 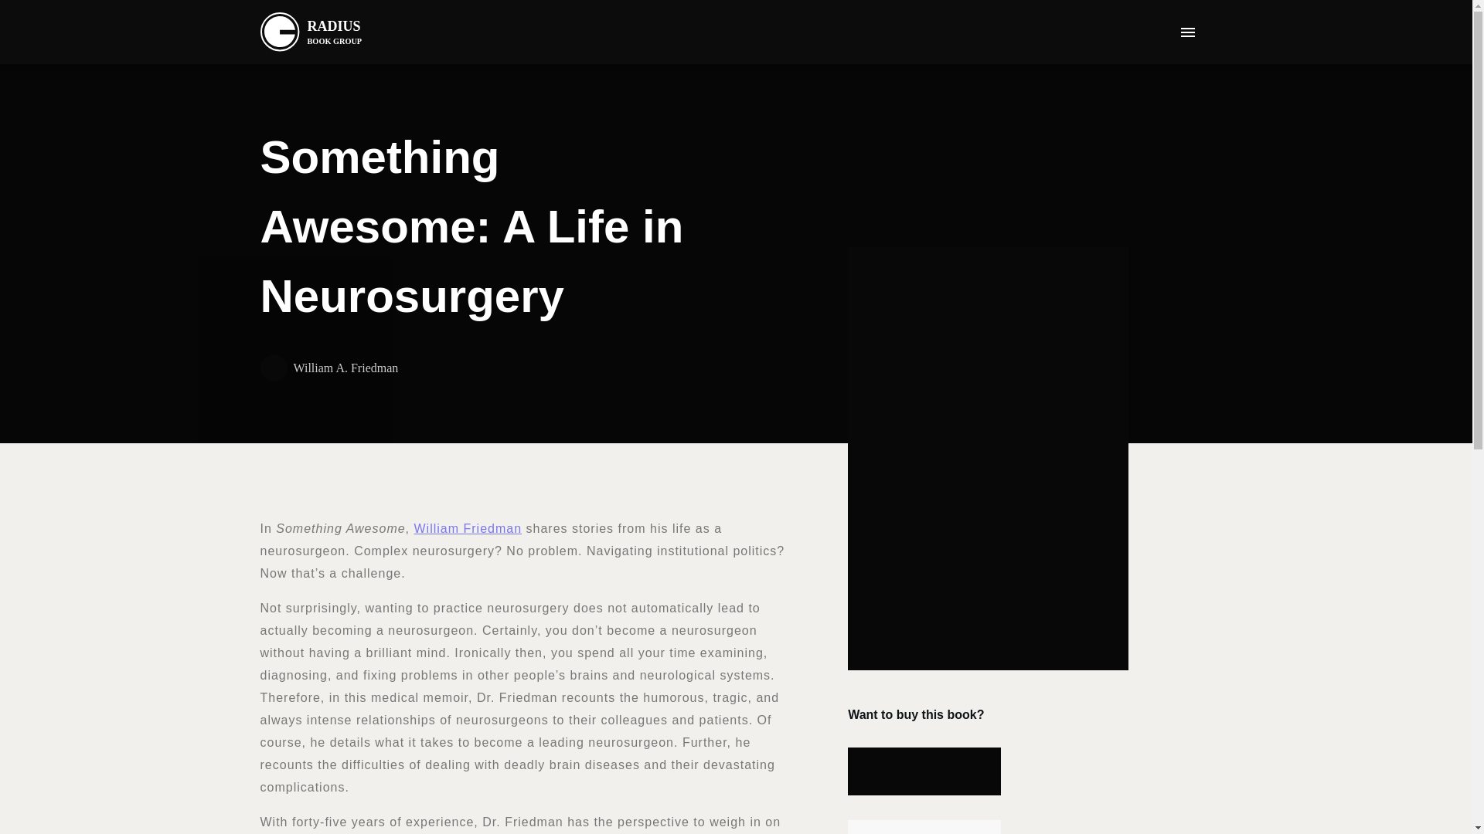 I want to click on William Friedman, so click(x=317, y=32).